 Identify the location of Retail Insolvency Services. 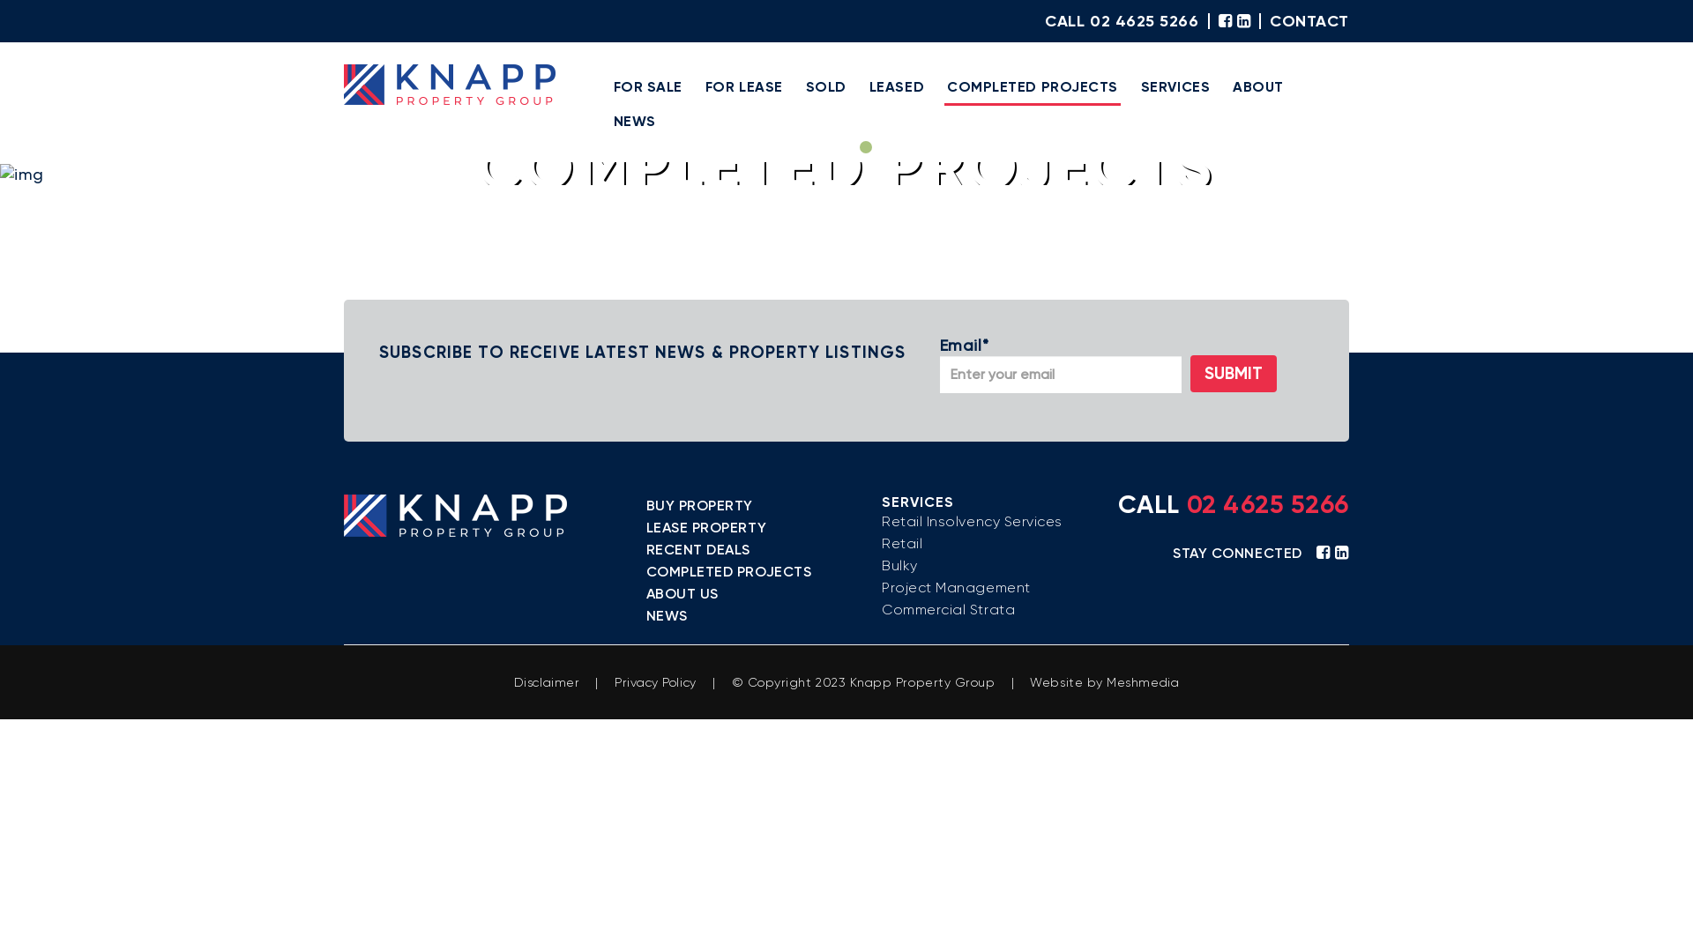
(972, 522).